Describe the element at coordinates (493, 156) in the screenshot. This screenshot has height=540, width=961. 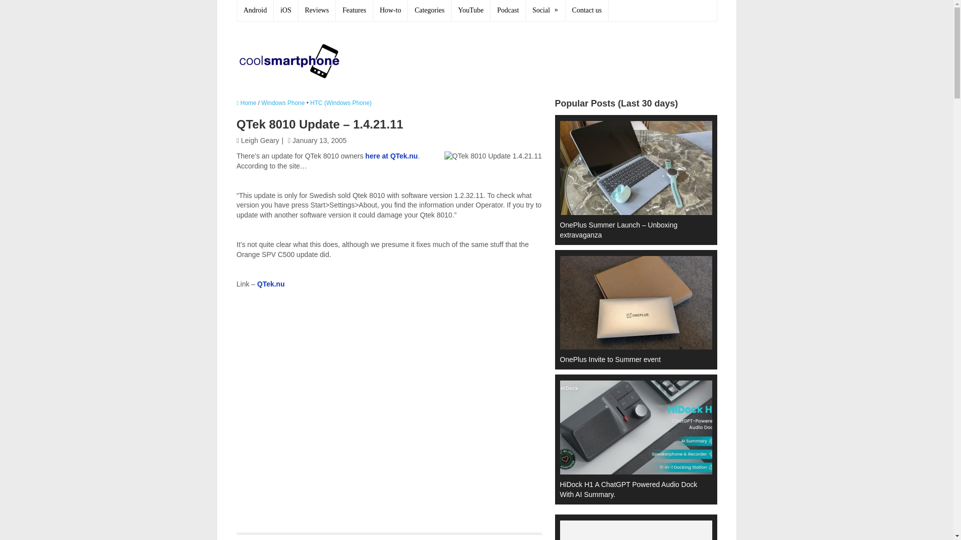
I see `QTek 8010 Update   1.4.21.11` at that location.